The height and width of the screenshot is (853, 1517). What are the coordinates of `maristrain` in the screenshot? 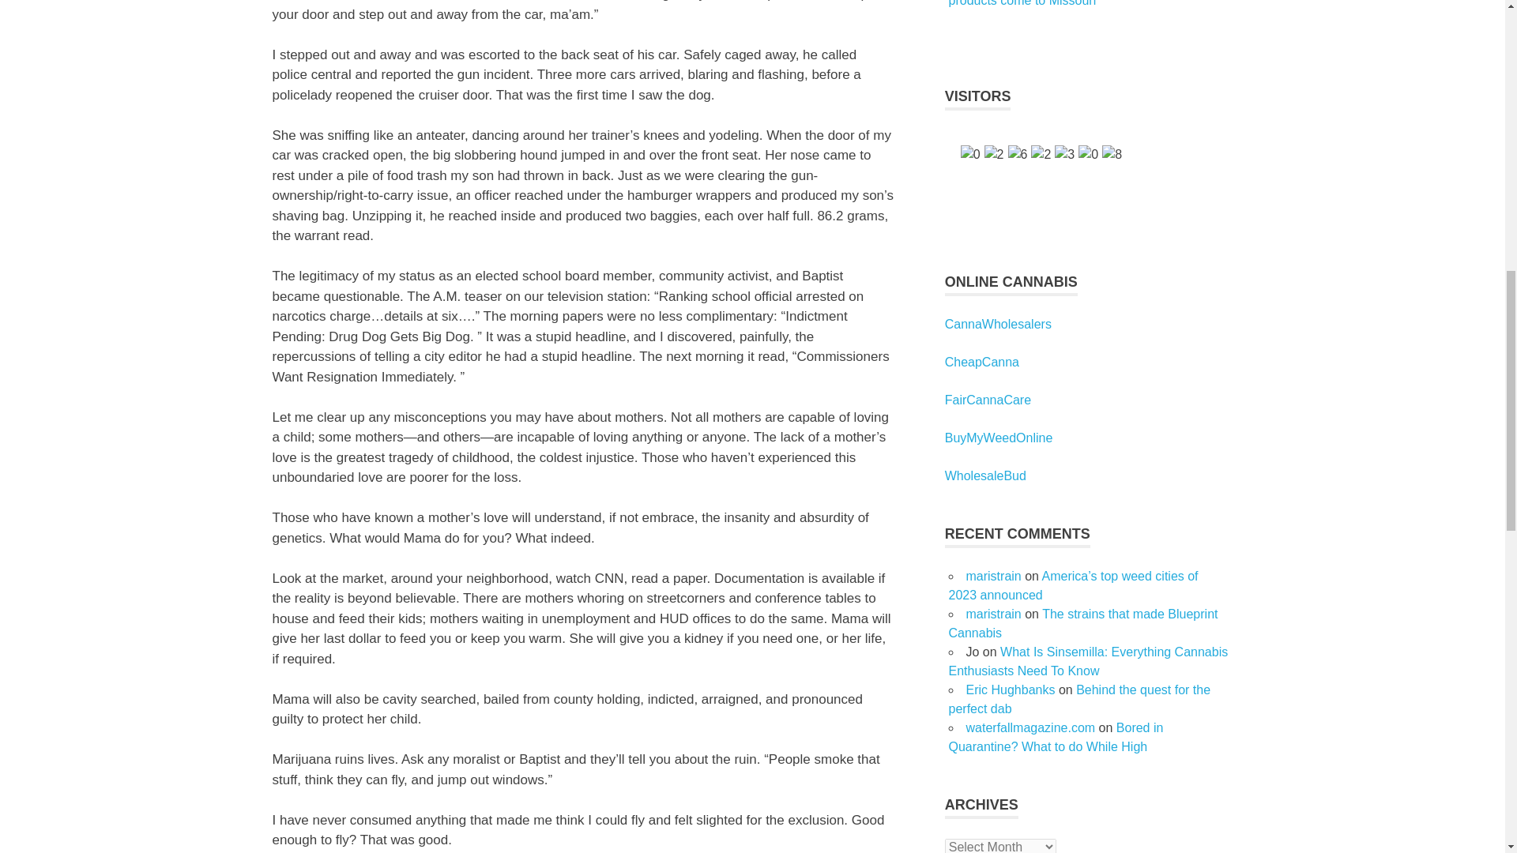 It's located at (992, 614).